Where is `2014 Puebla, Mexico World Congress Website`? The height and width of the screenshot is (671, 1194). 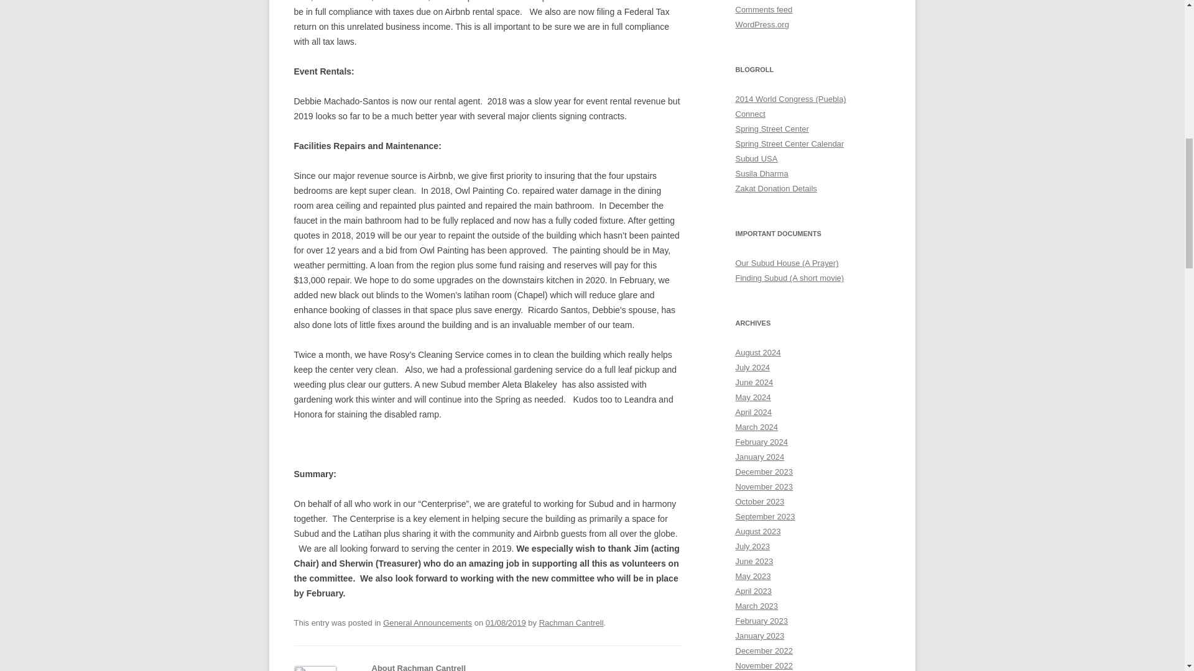 2014 Puebla, Mexico World Congress Website is located at coordinates (790, 99).